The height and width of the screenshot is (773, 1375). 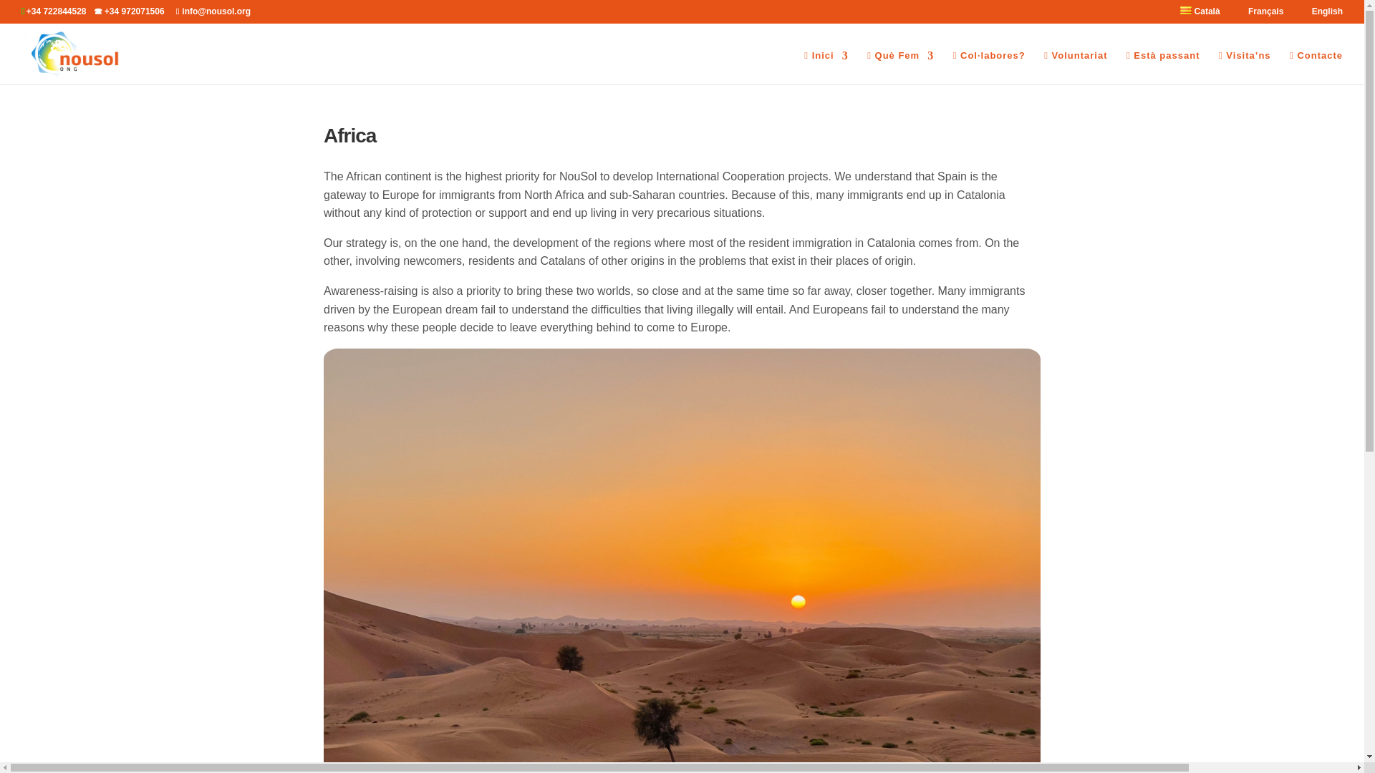 What do you see at coordinates (1319, 14) in the screenshot?
I see `English` at bounding box center [1319, 14].